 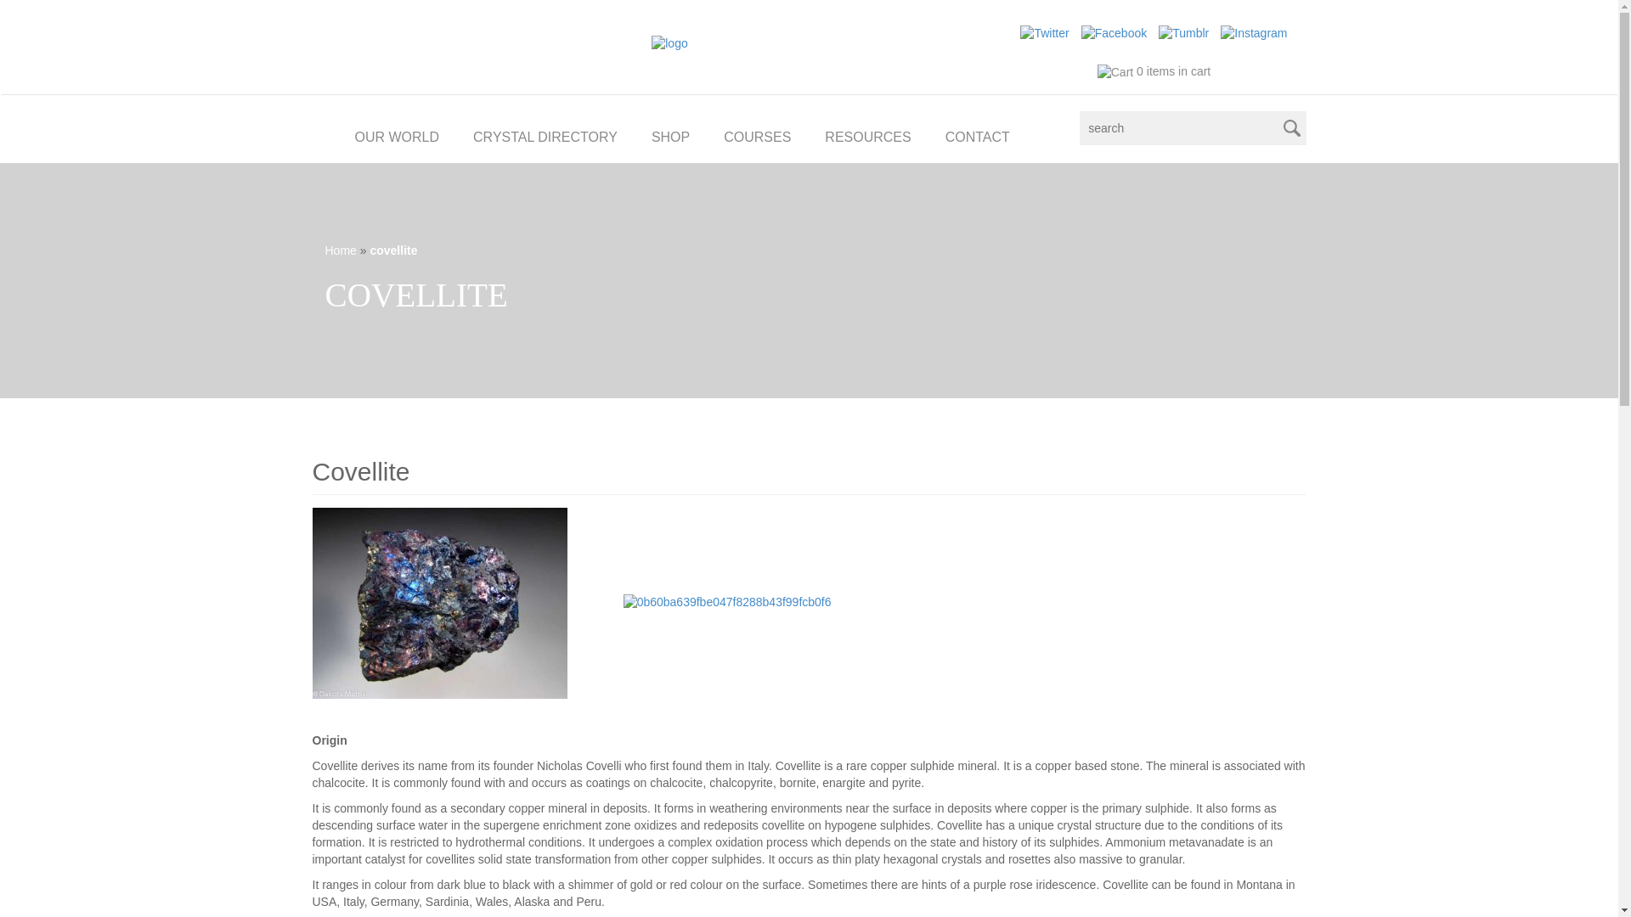 I want to click on SHOP, so click(x=669, y=134).